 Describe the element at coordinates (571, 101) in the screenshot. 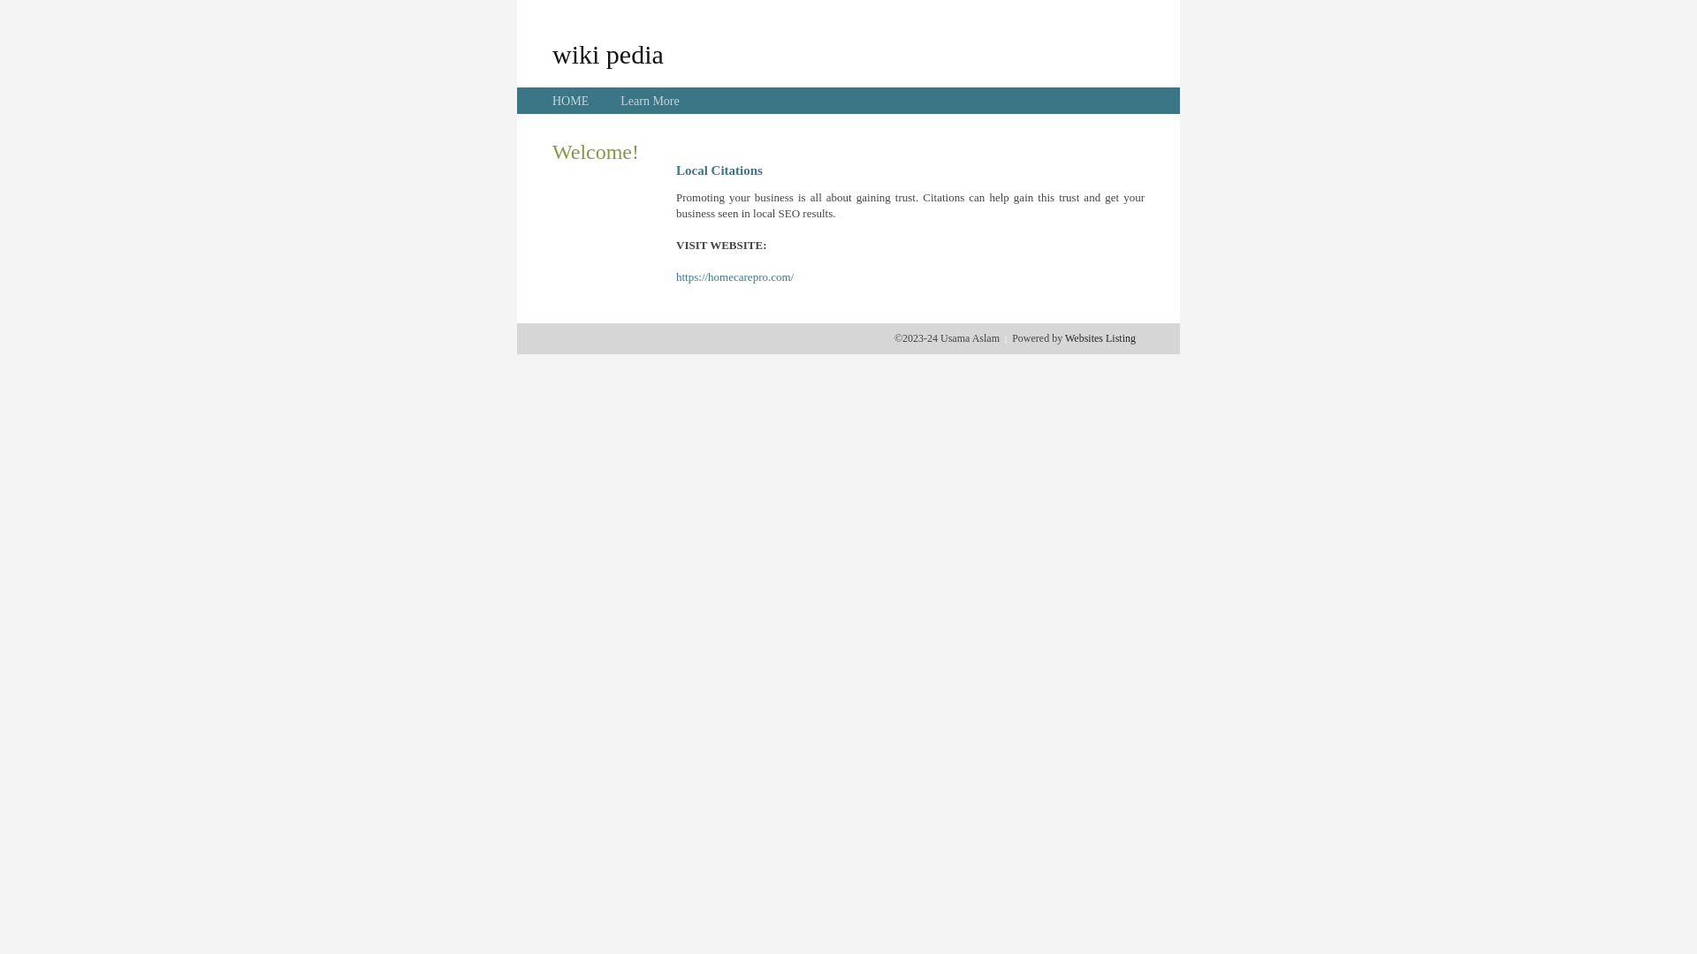

I see `HOME` at that location.